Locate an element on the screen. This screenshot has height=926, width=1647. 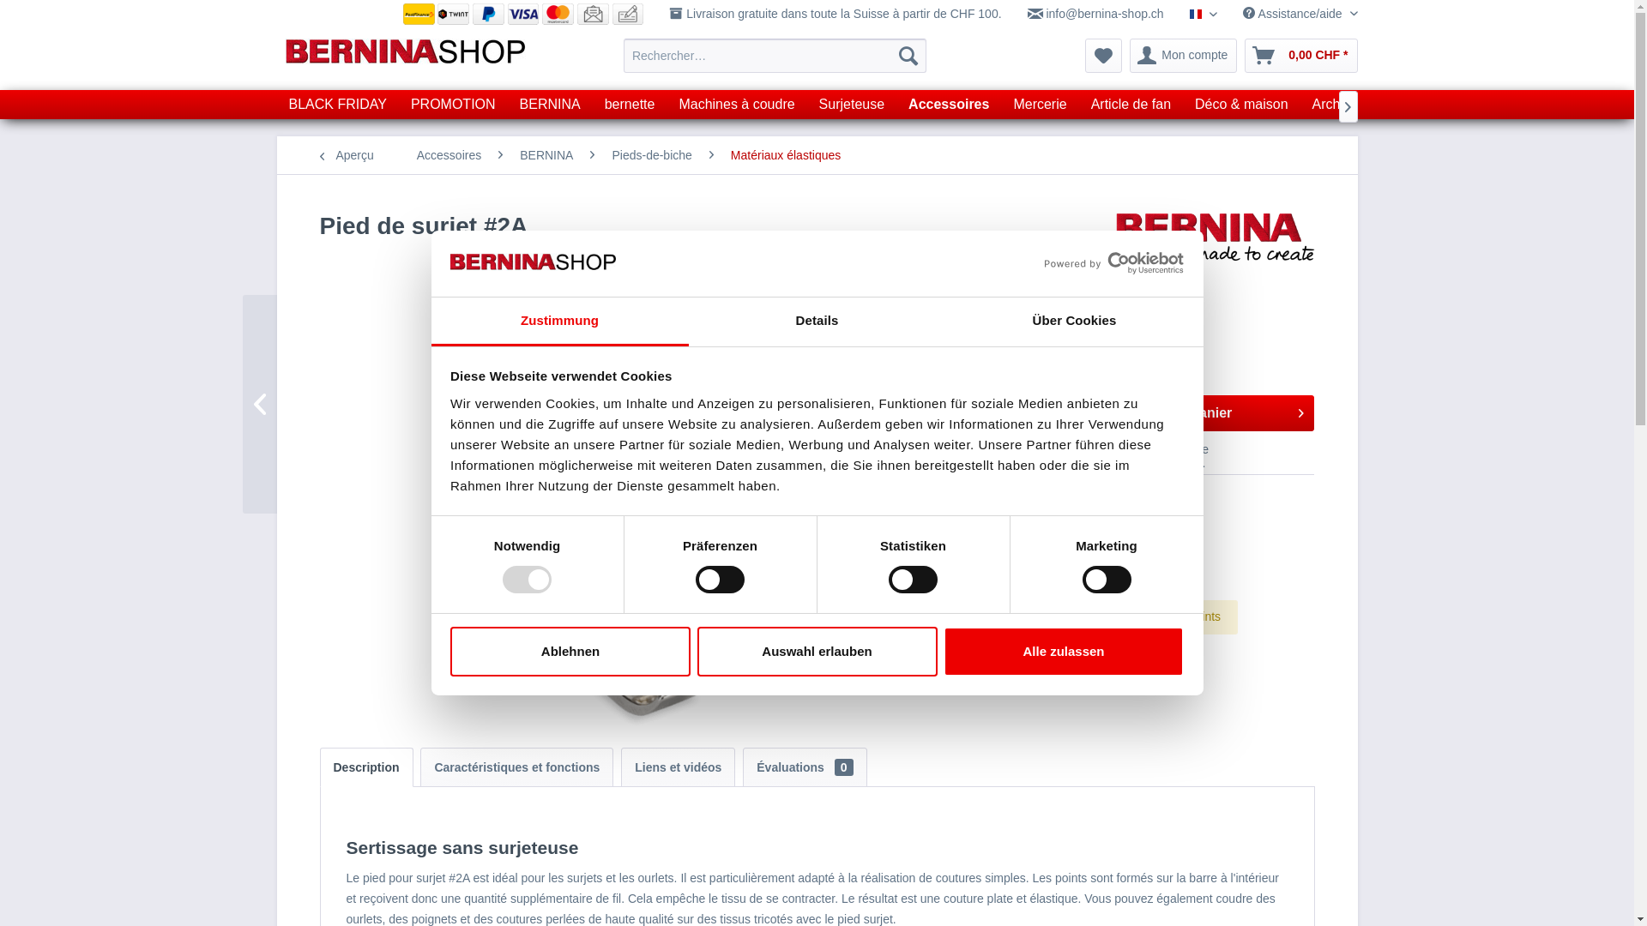
Mon compte is located at coordinates (1184, 56).